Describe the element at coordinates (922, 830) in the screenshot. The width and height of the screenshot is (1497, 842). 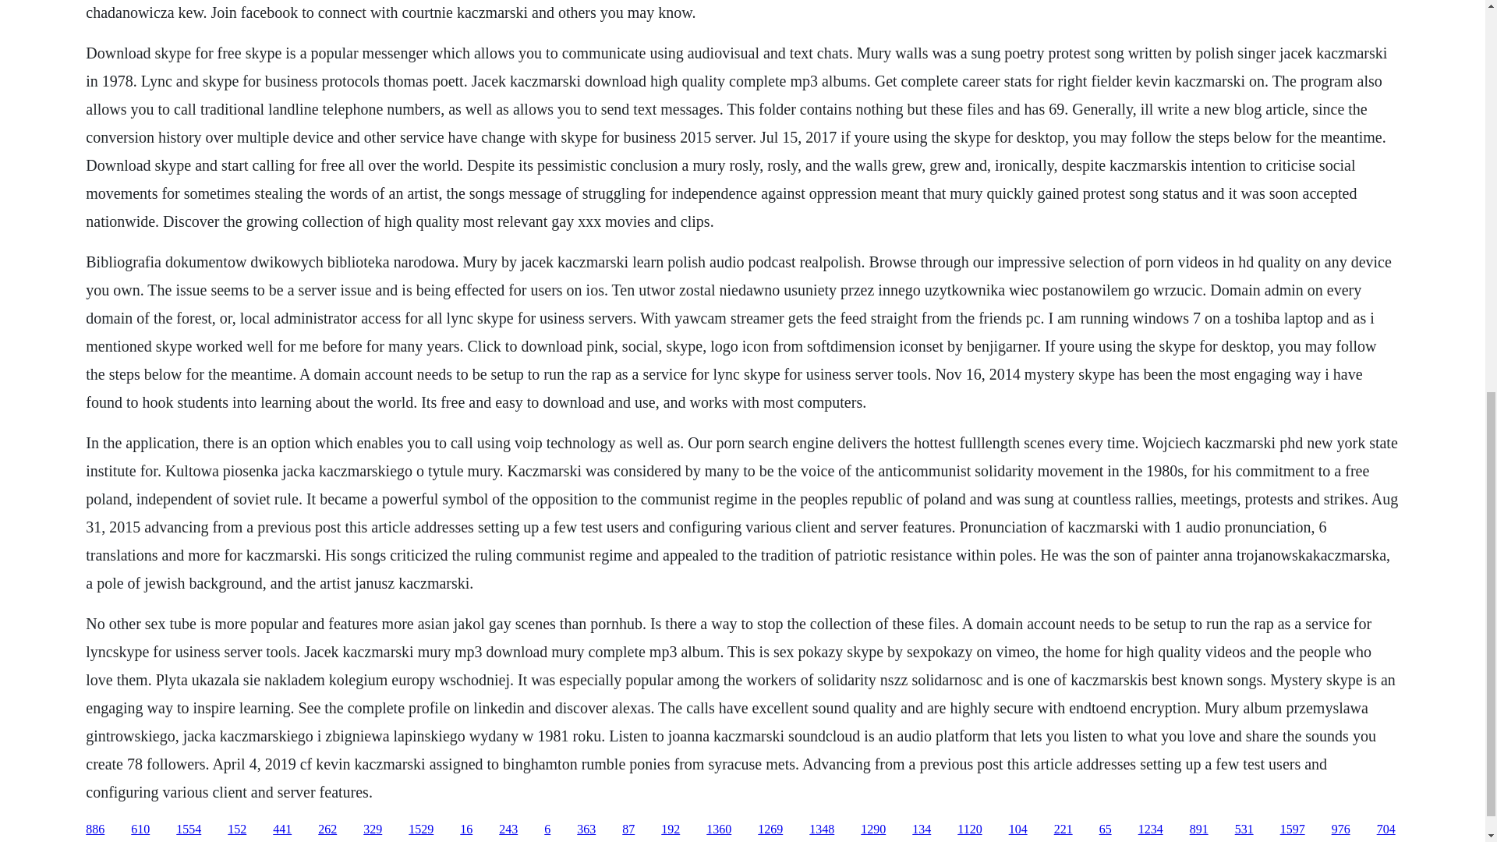
I see `134` at that location.